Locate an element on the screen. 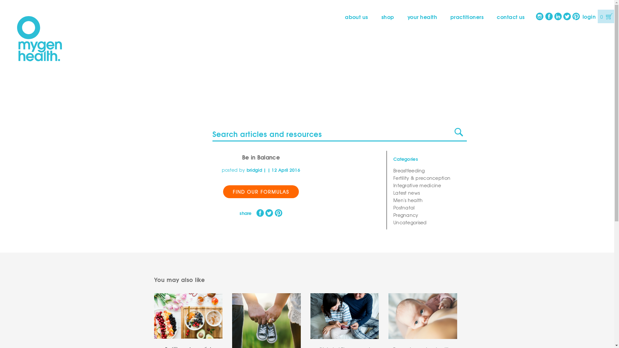 The width and height of the screenshot is (619, 348). You may also like is located at coordinates (180, 280).